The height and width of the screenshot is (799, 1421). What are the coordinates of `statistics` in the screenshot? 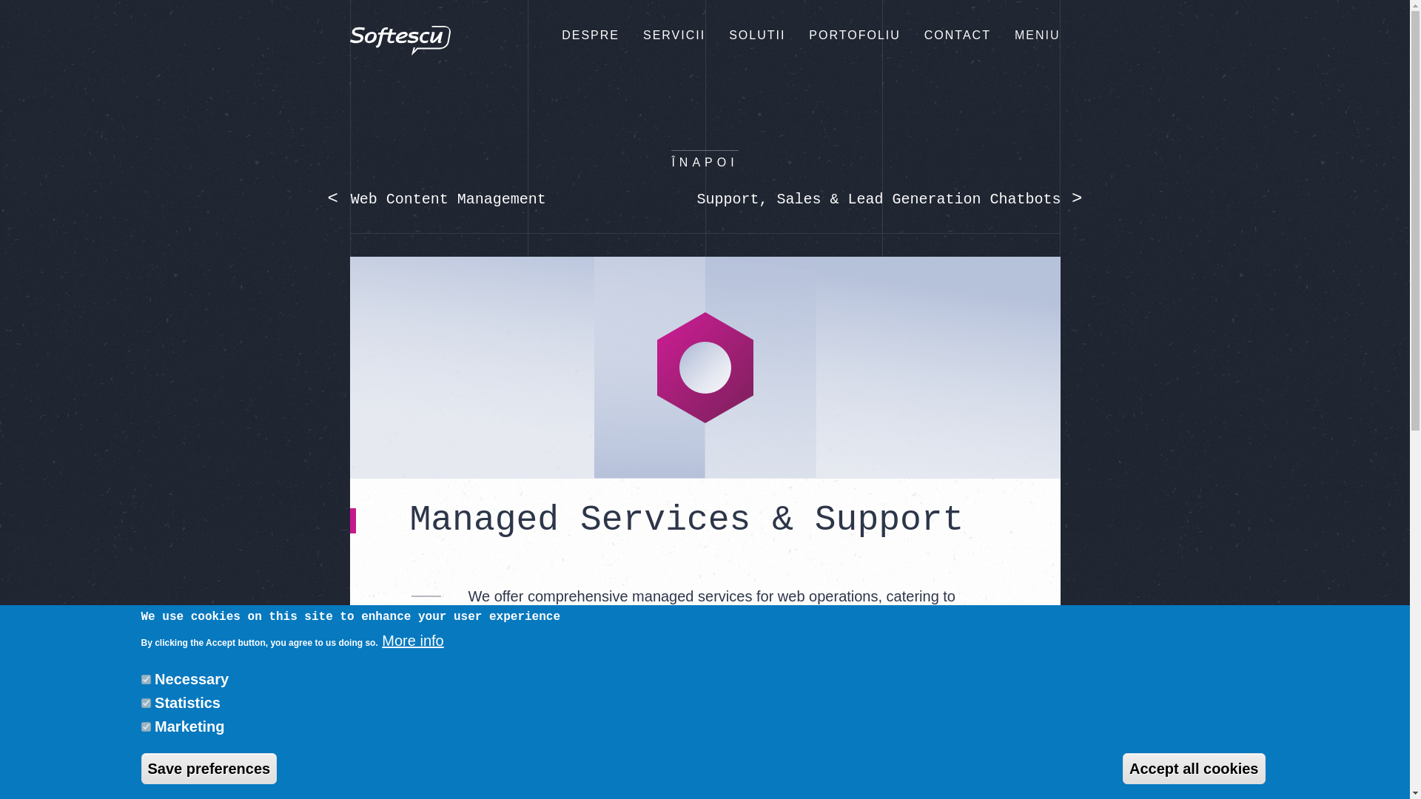 It's located at (145, 703).